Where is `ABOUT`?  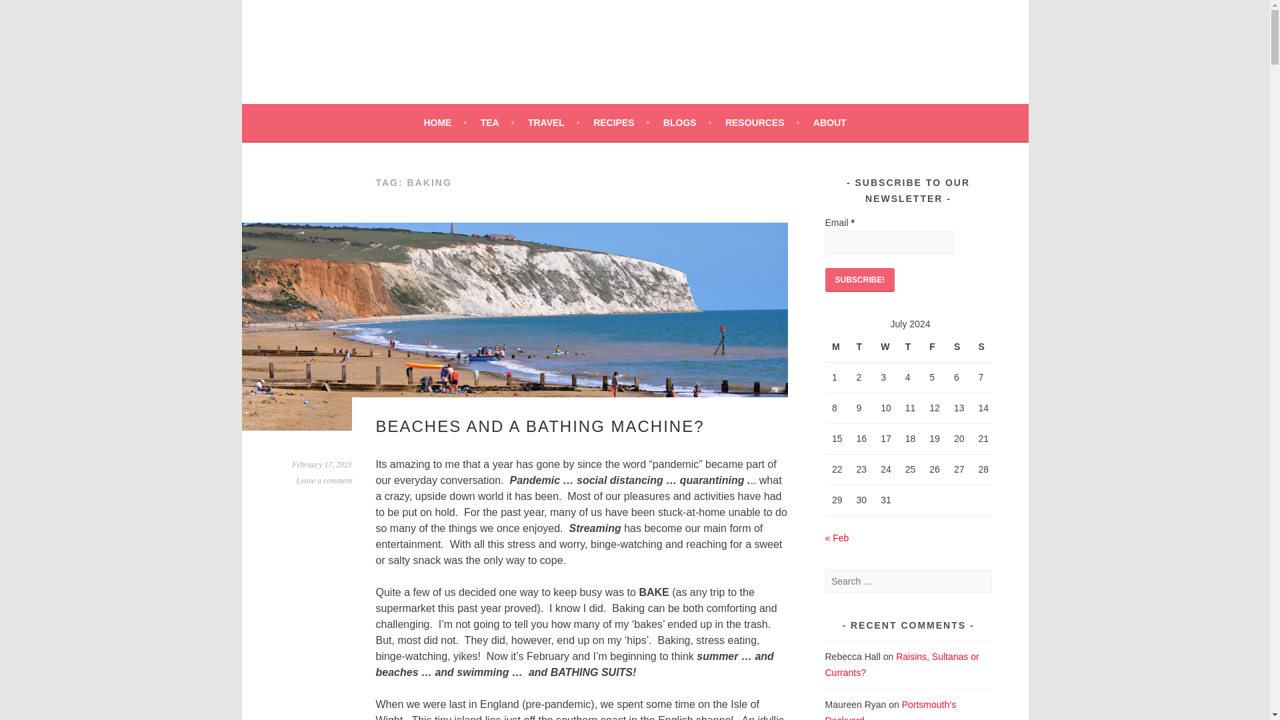 ABOUT is located at coordinates (829, 122).